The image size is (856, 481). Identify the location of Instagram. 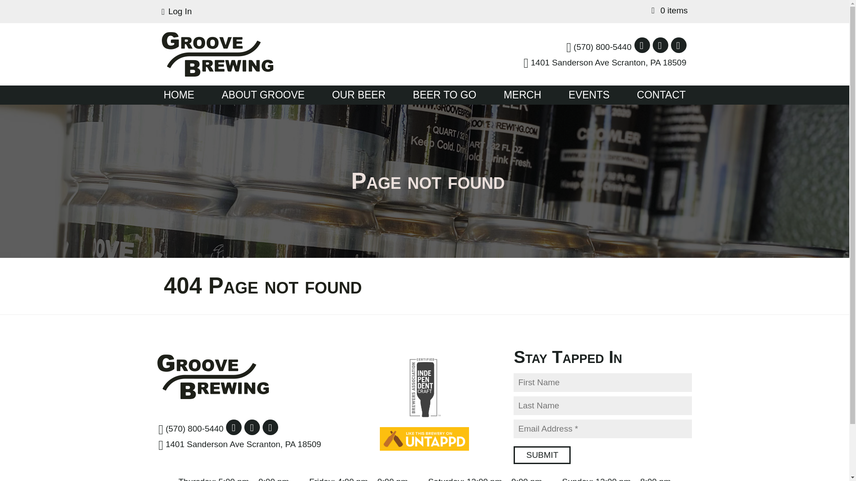
(660, 45).